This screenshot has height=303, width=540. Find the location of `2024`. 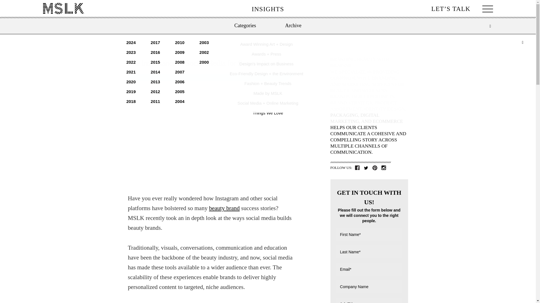

2024 is located at coordinates (131, 42).